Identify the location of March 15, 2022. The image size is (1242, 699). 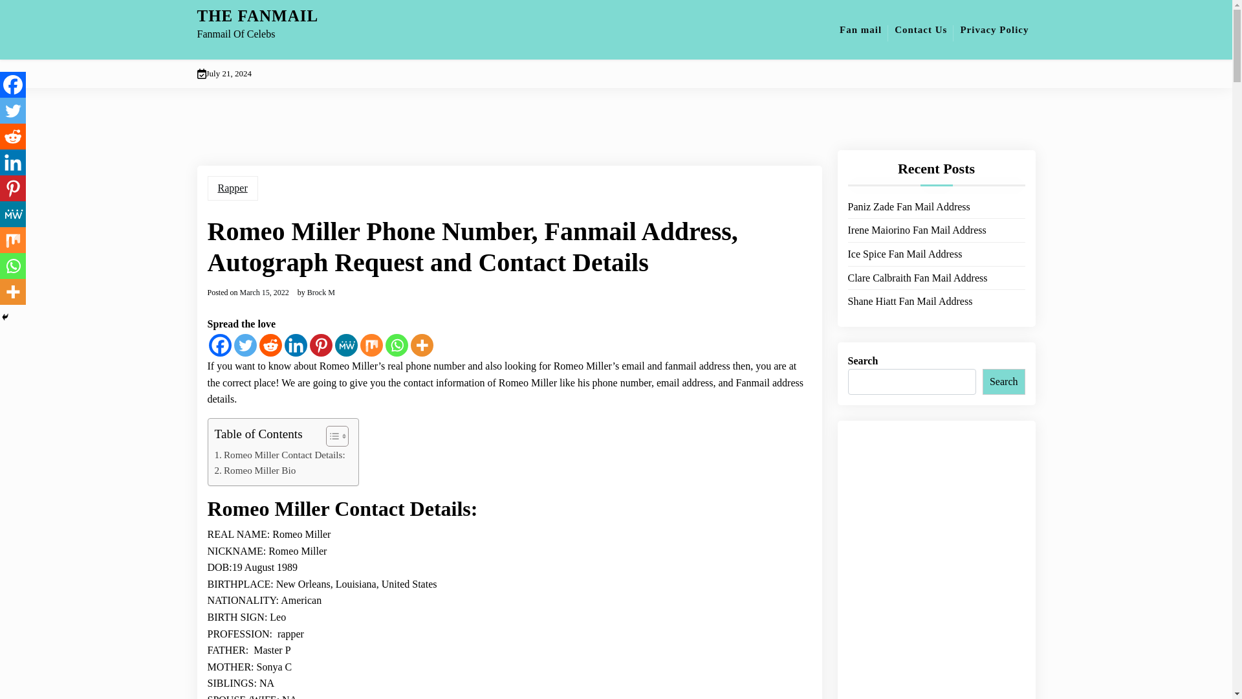
(264, 293).